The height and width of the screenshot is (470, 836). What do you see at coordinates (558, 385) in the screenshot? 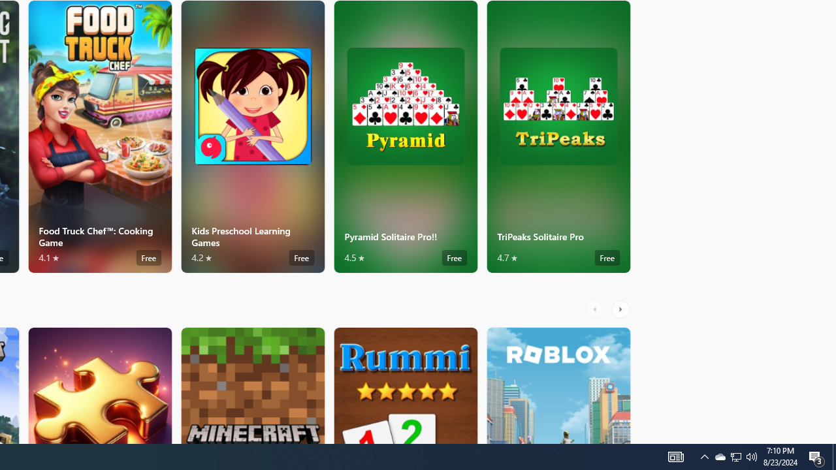
I see `Roblox. Average rating of 4.5 out of five stars. Free  ` at bounding box center [558, 385].